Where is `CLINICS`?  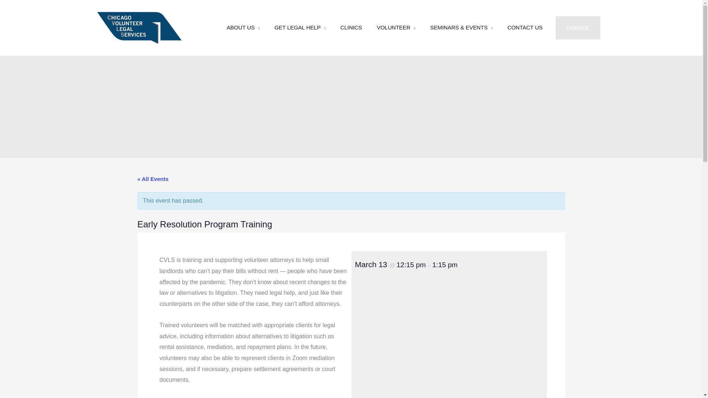 CLINICS is located at coordinates (351, 27).